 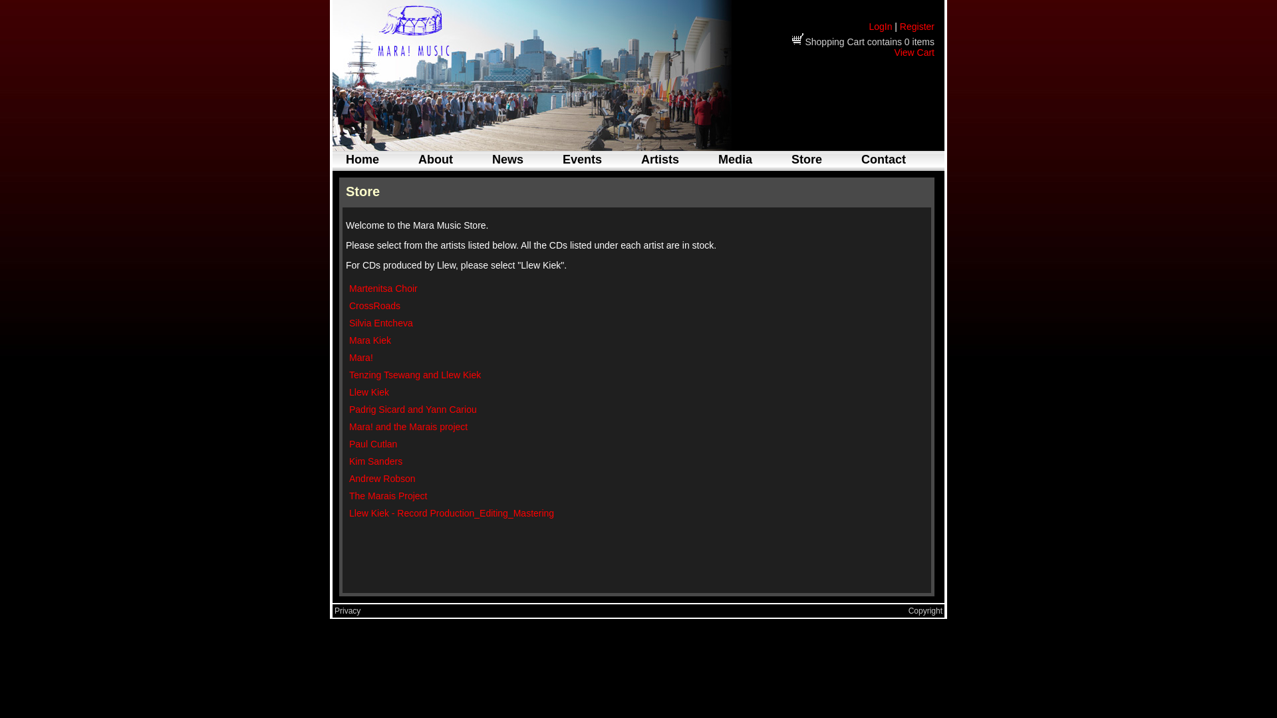 What do you see at coordinates (508, 160) in the screenshot?
I see `News` at bounding box center [508, 160].